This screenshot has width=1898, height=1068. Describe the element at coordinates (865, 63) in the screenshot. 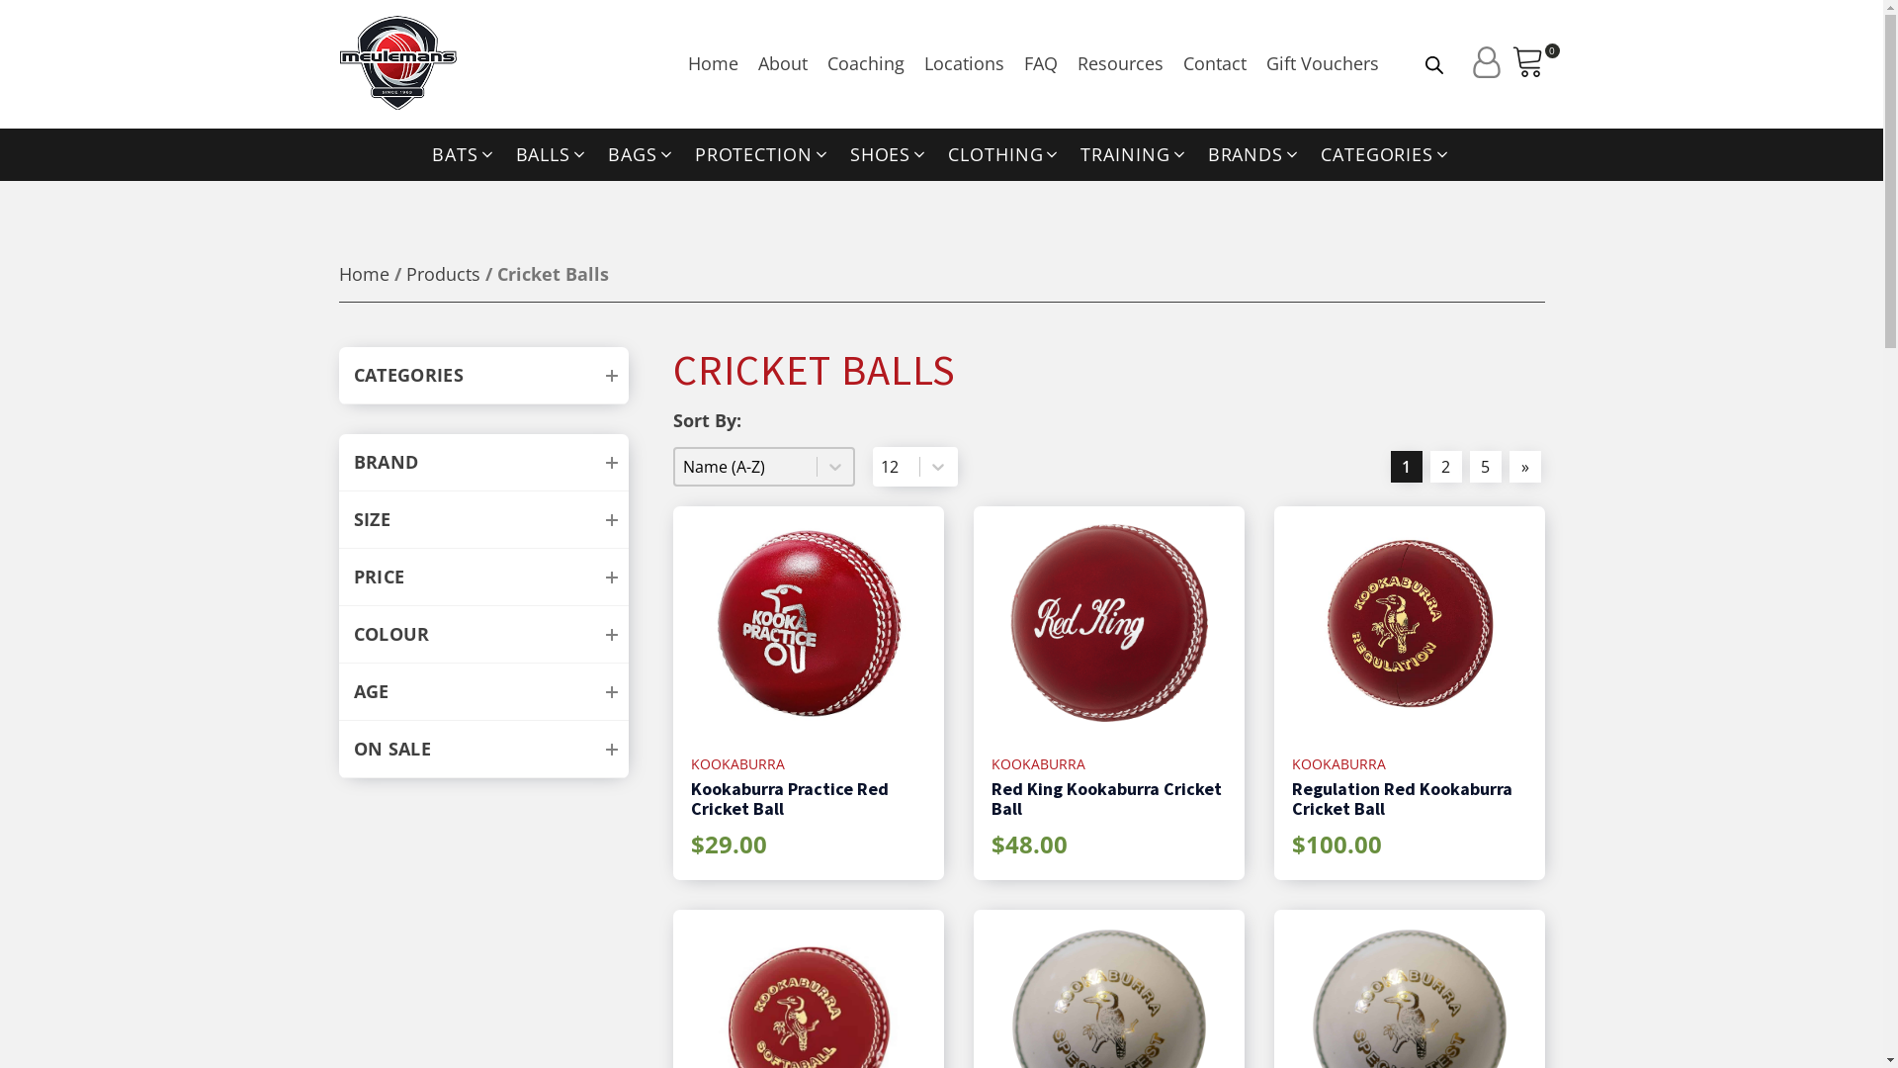

I see `Coaching` at that location.